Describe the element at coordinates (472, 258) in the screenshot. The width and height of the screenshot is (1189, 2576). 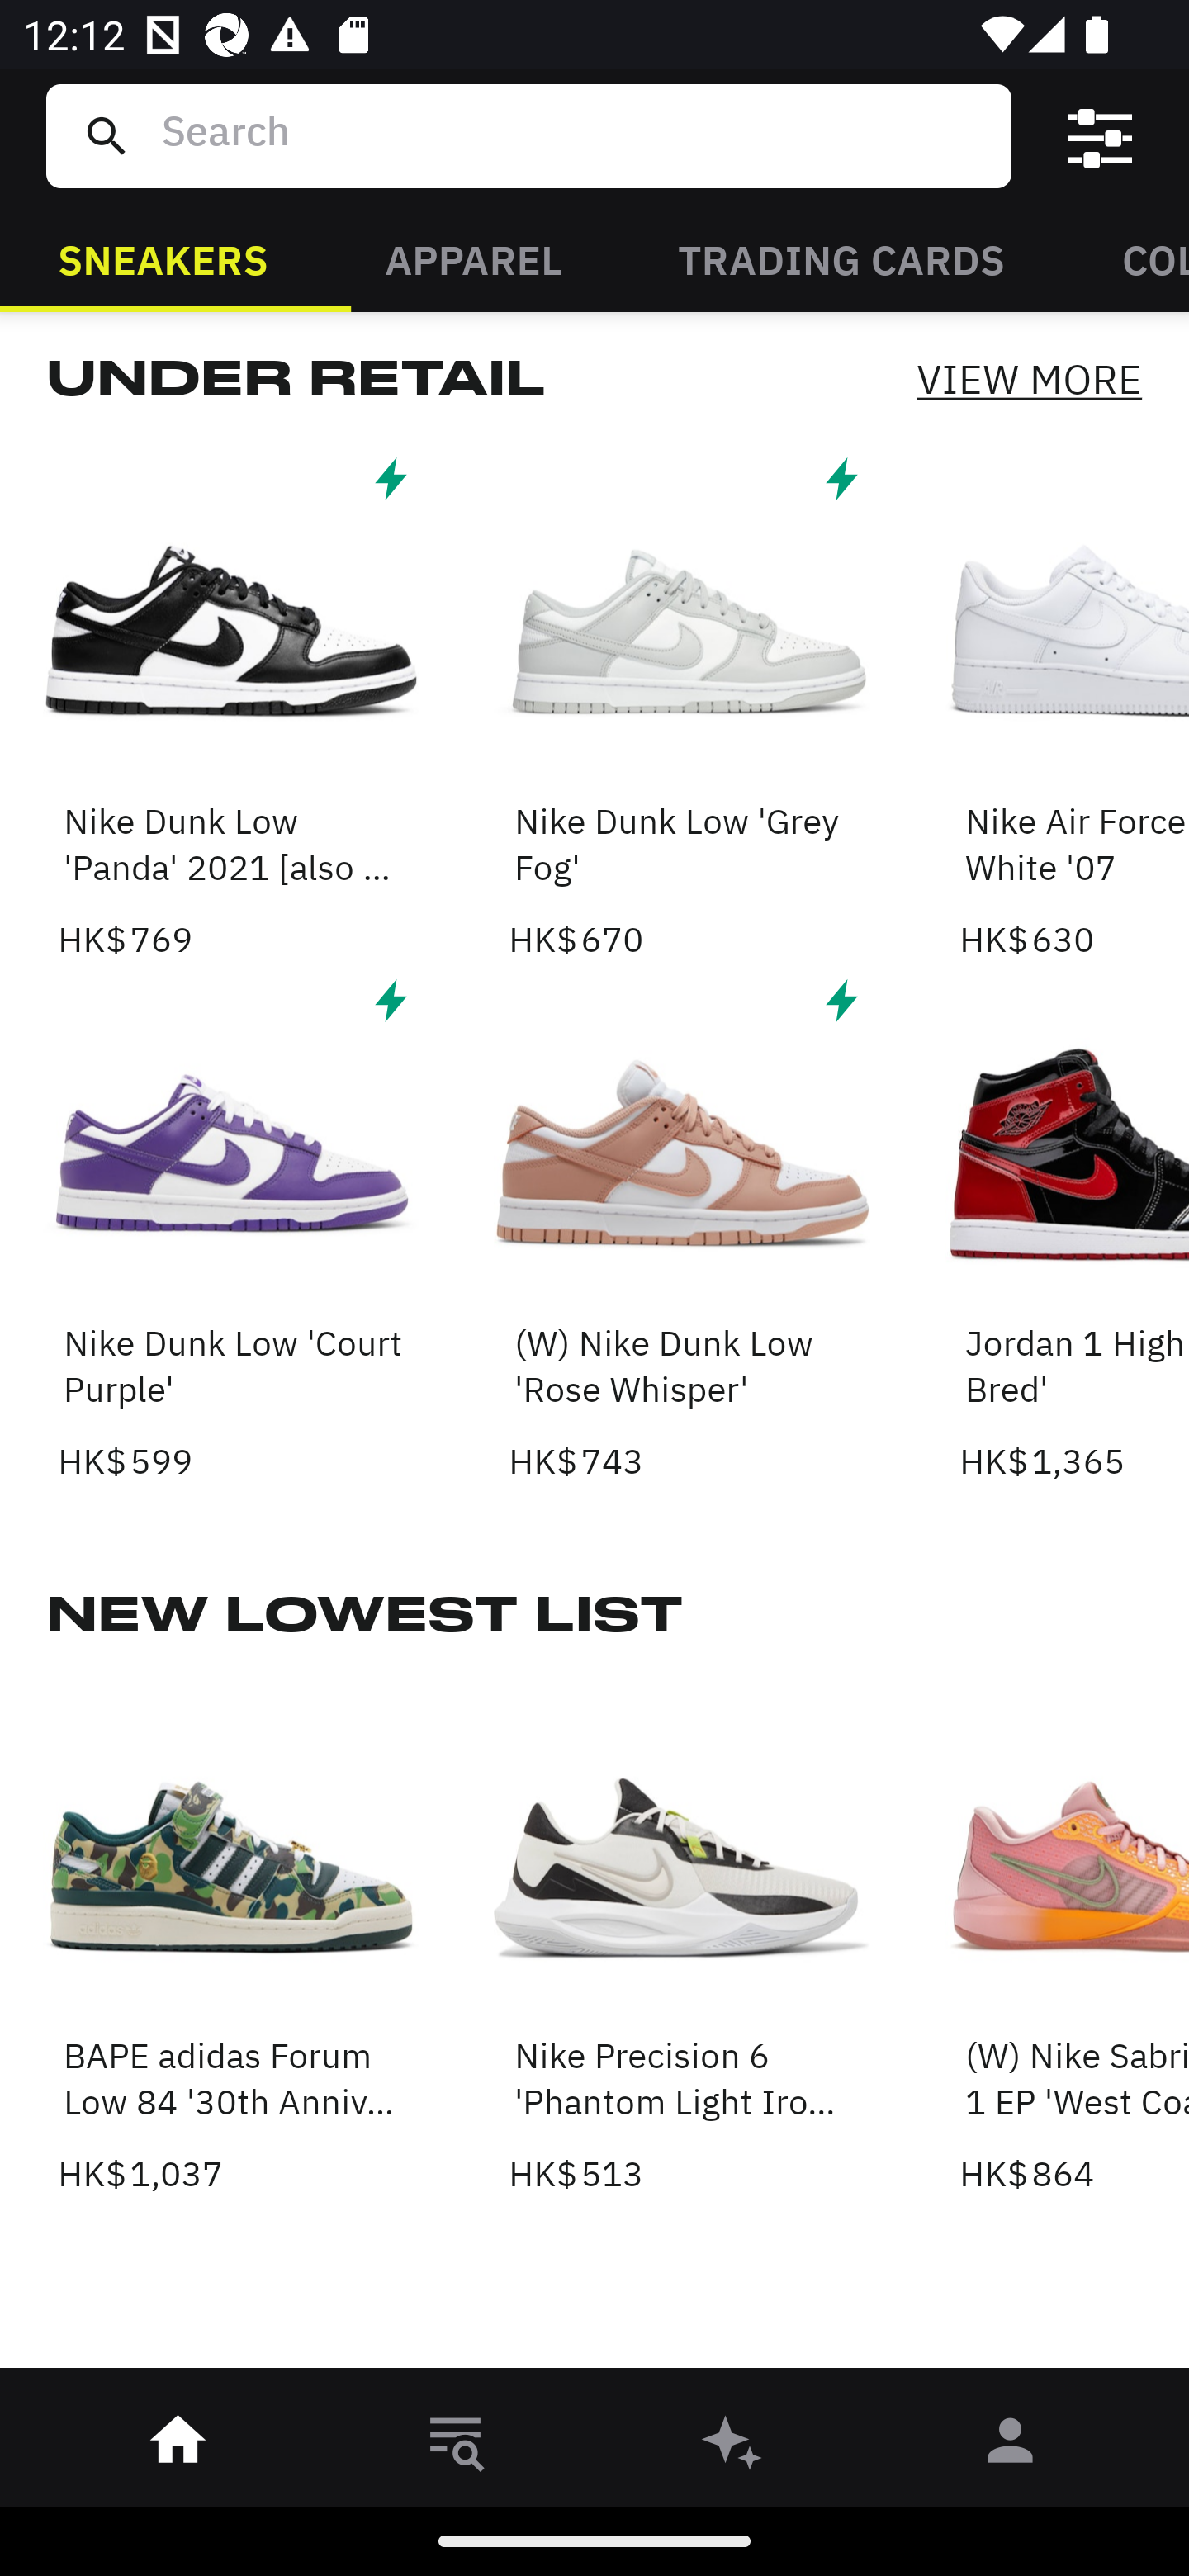
I see `APPAREL` at that location.